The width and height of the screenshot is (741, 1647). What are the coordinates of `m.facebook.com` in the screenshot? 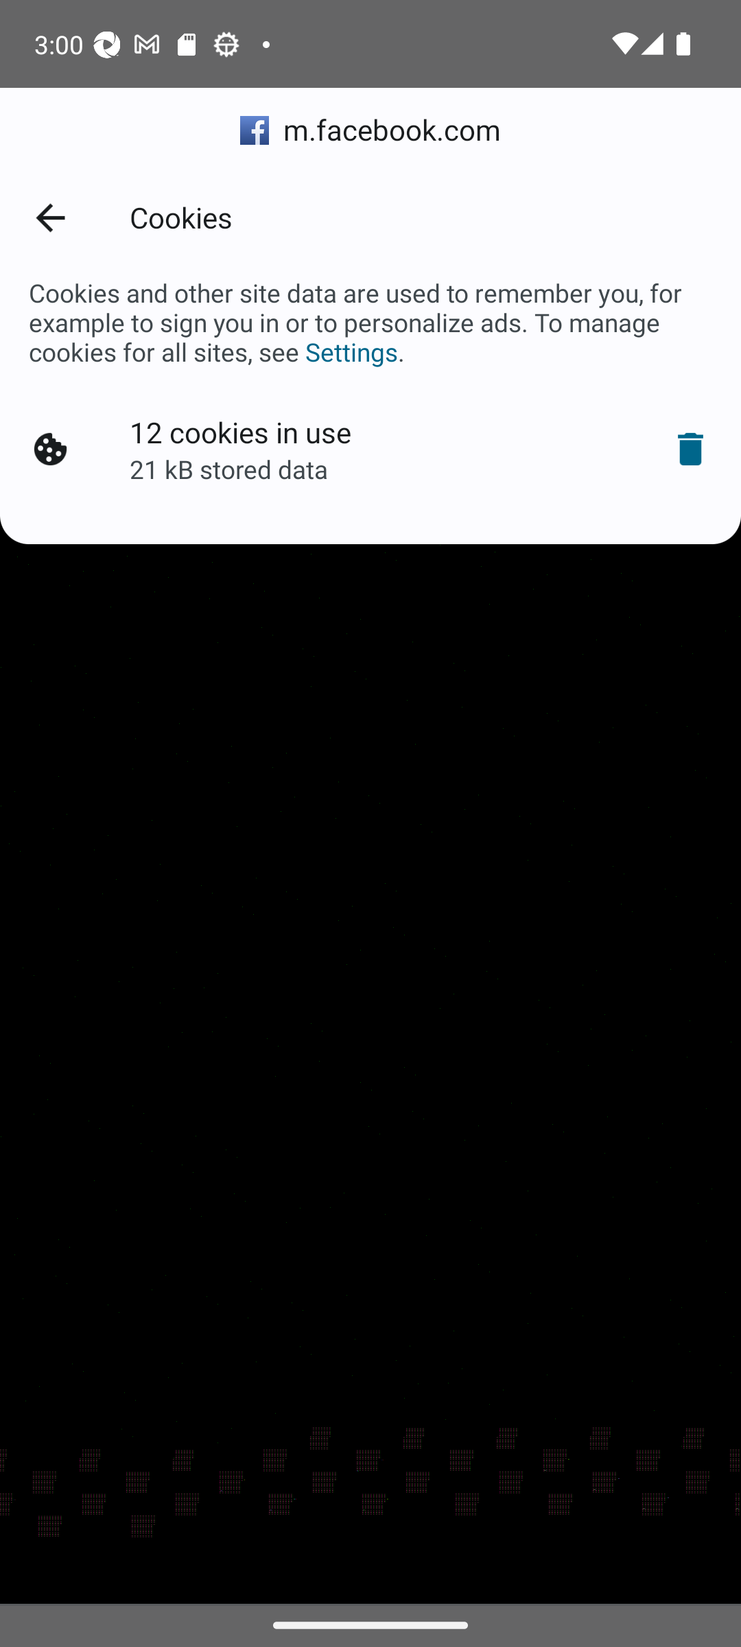 It's located at (370, 130).